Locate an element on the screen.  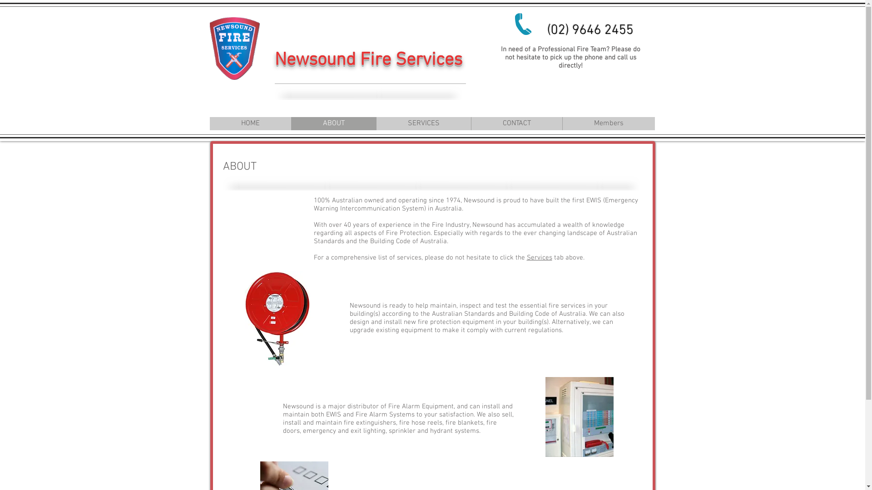
HOME is located at coordinates (251, 123).